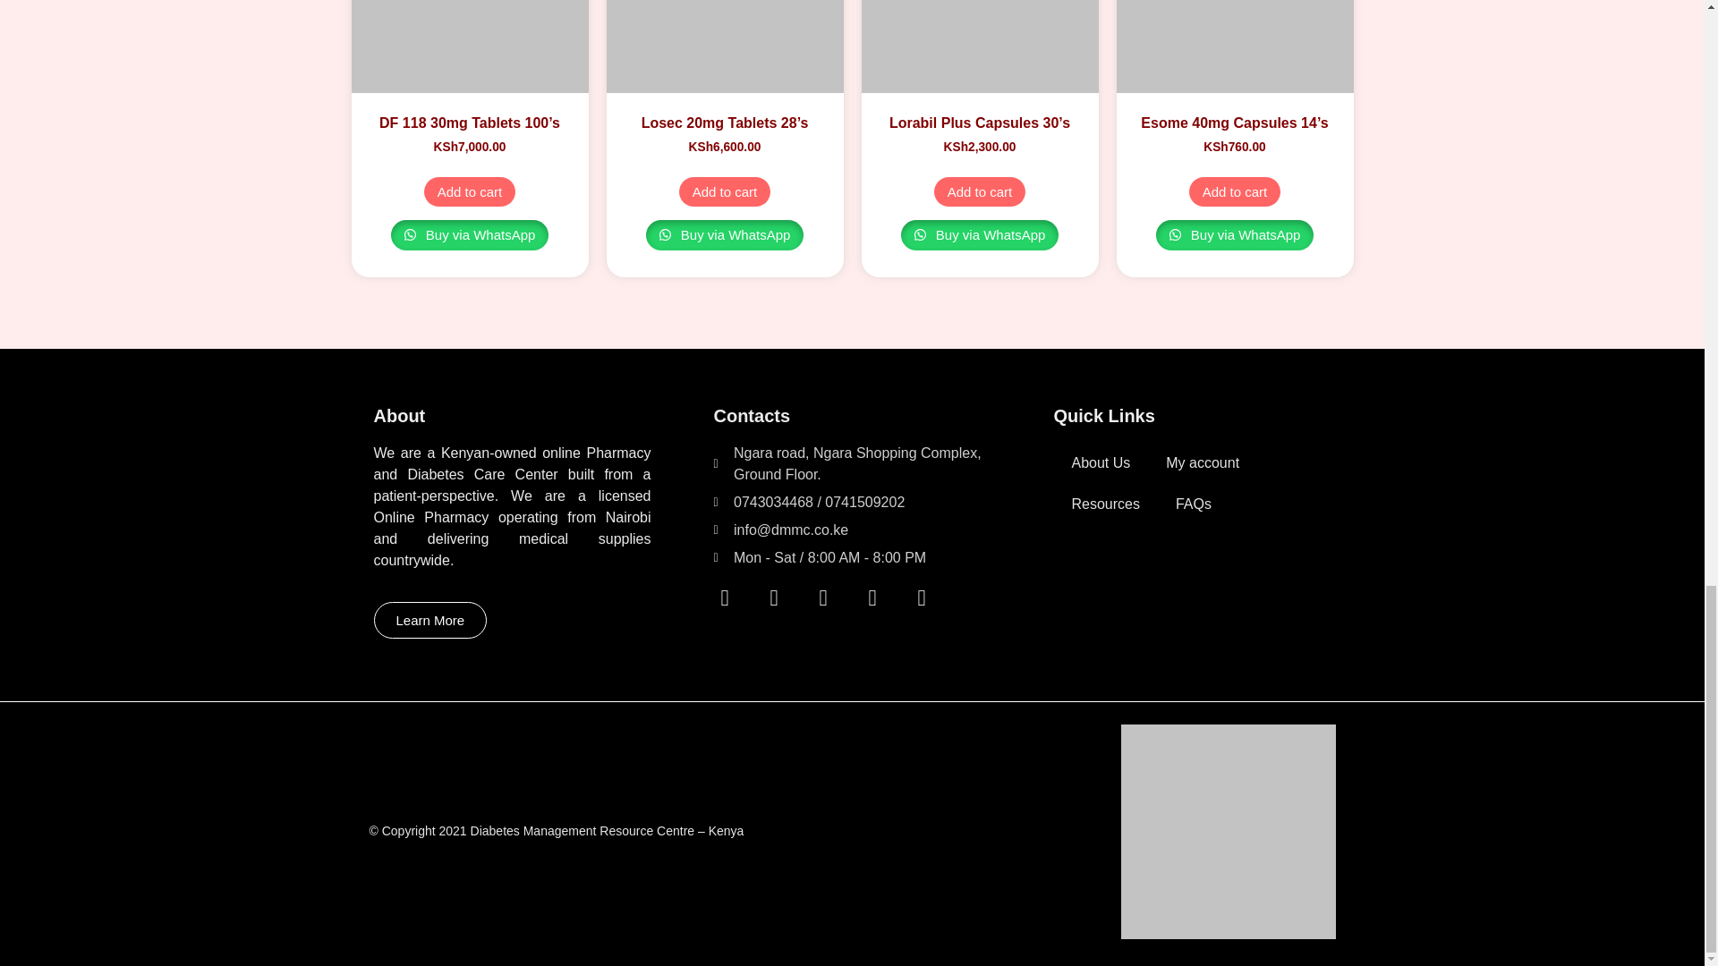 The image size is (1718, 966). I want to click on Complete order on WhatsApp to buy Losec 20mg Tablets 28's, so click(725, 234).